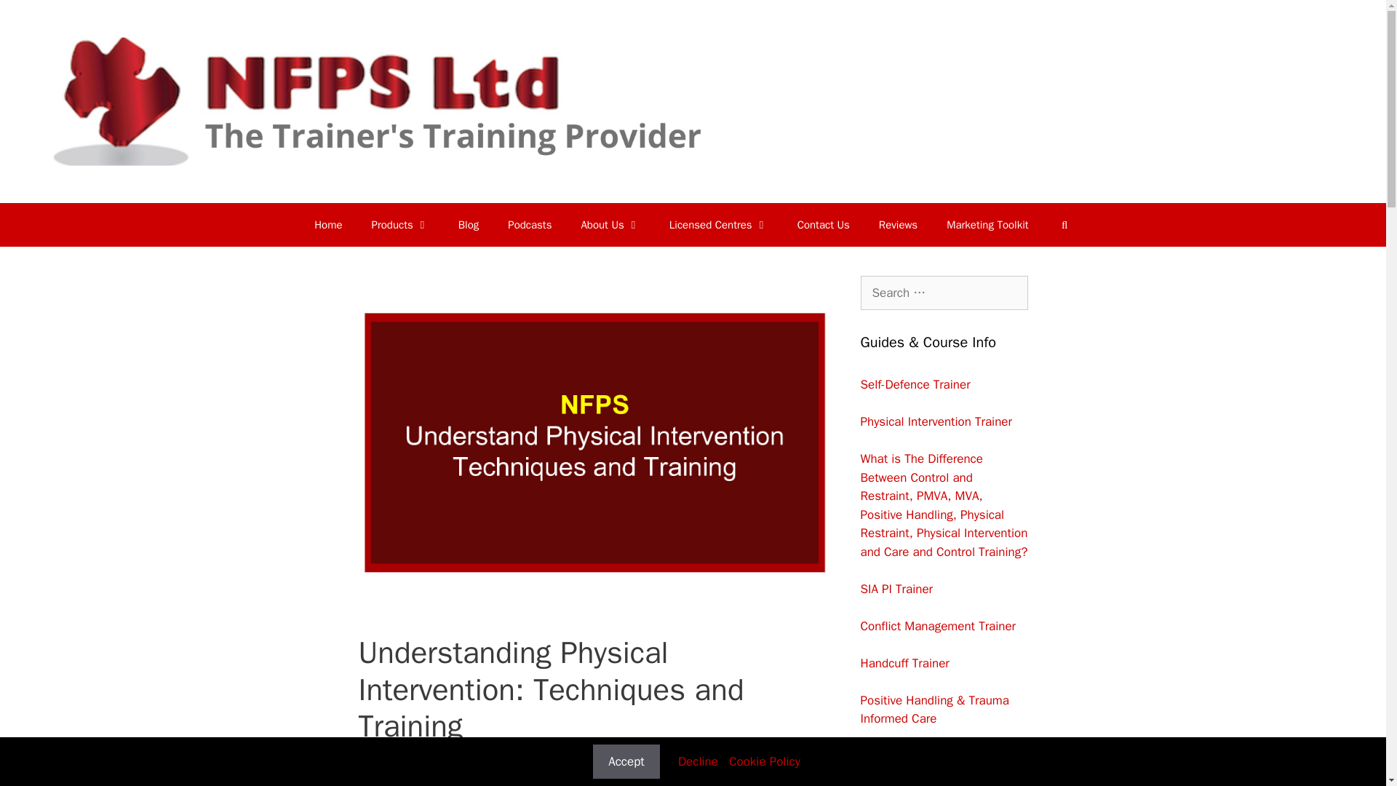 The width and height of the screenshot is (1397, 786). Describe the element at coordinates (400, 224) in the screenshot. I see `Products` at that location.